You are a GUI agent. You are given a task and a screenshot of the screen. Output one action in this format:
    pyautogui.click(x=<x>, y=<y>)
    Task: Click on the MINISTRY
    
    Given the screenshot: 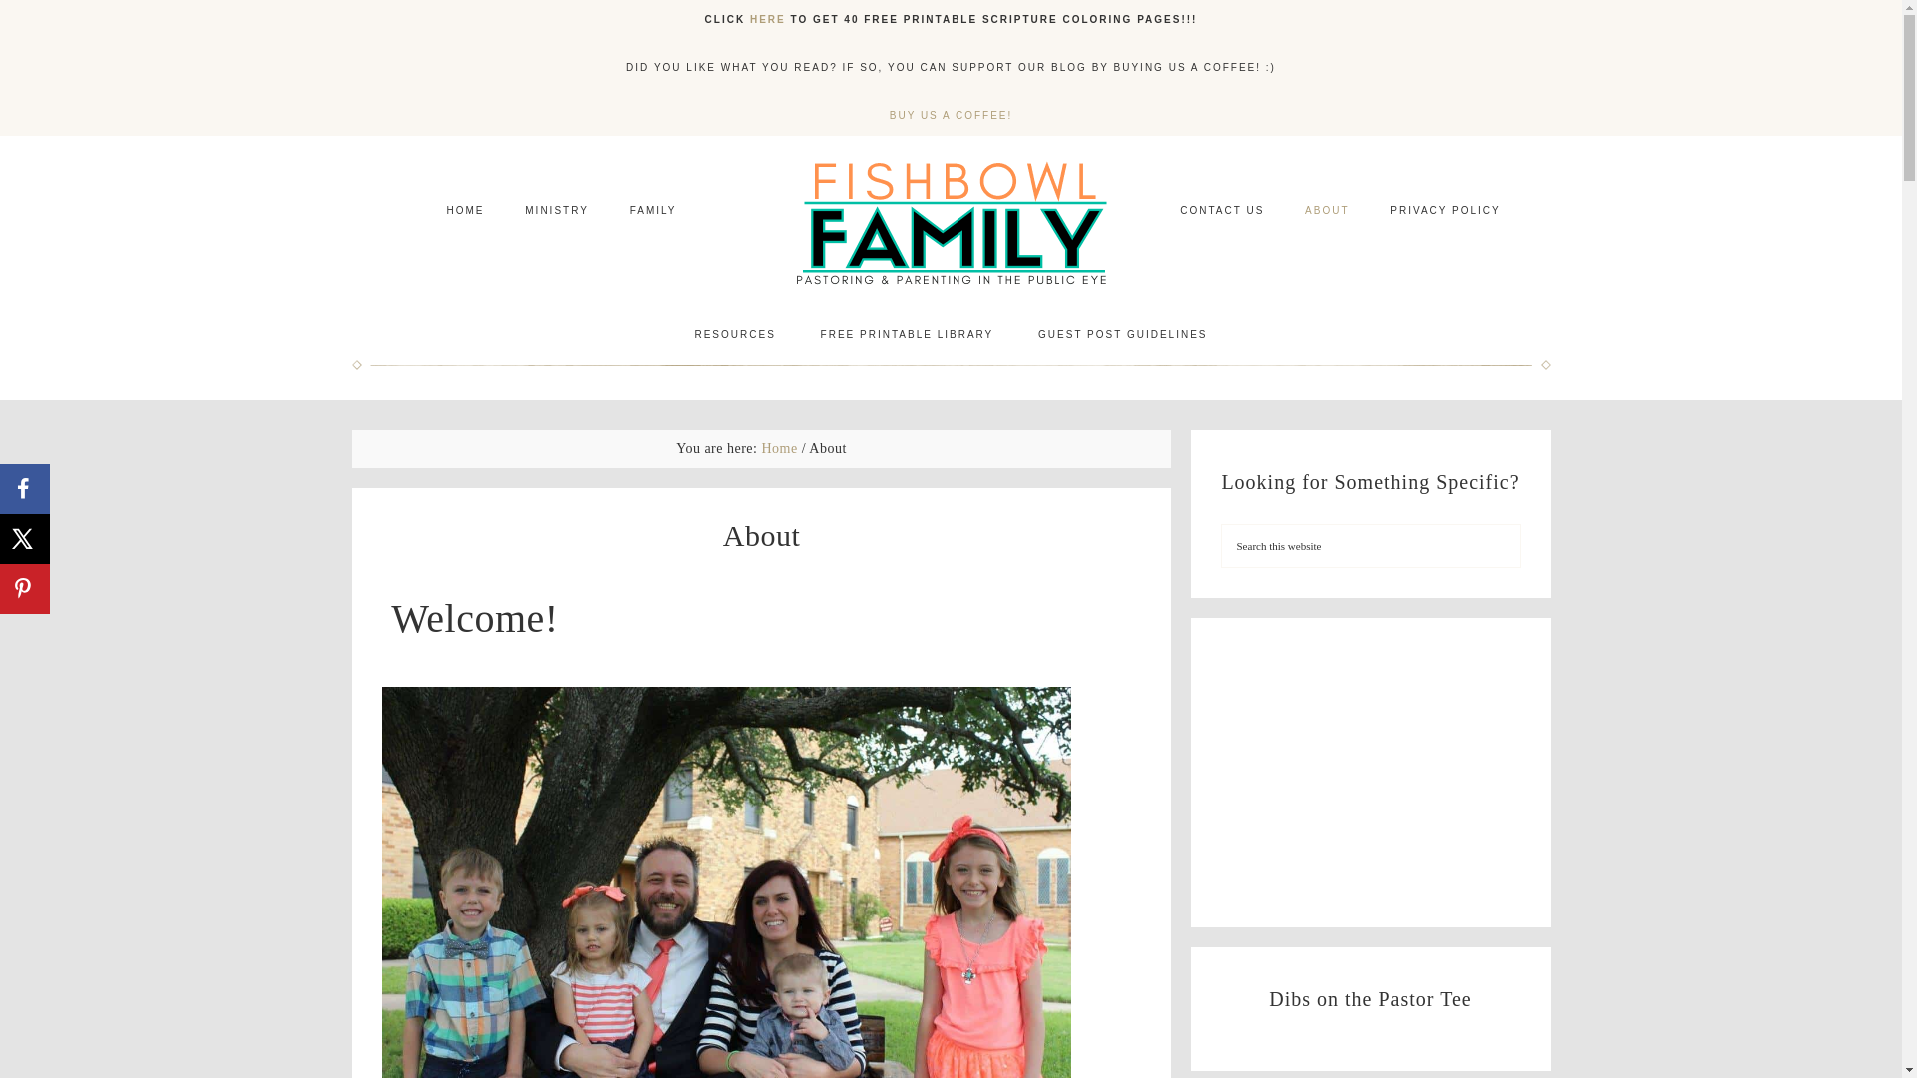 What is the action you would take?
    pyautogui.click(x=557, y=210)
    